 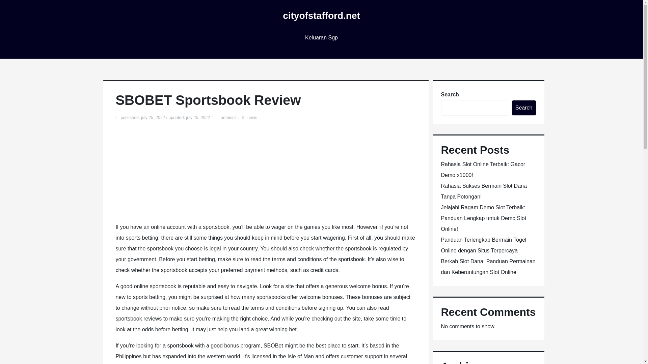 I want to click on admincit, so click(x=228, y=118).